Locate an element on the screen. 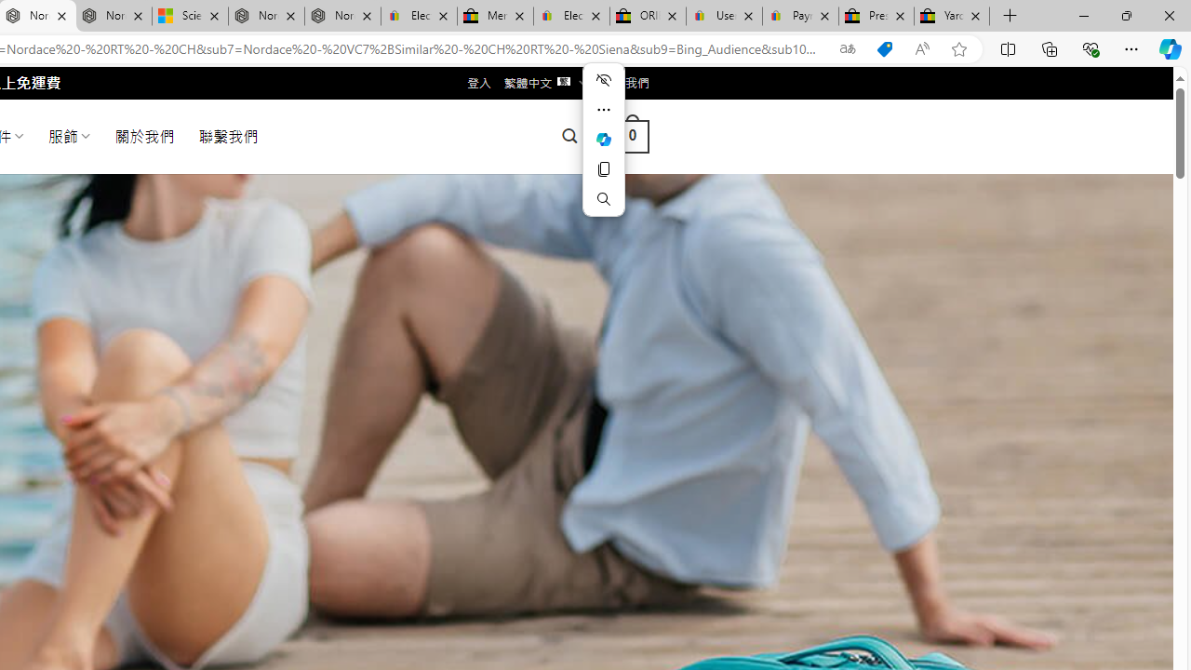 This screenshot has width=1191, height=670. This site has coupons! Shopping in Microsoft Edge is located at coordinates (884, 49).